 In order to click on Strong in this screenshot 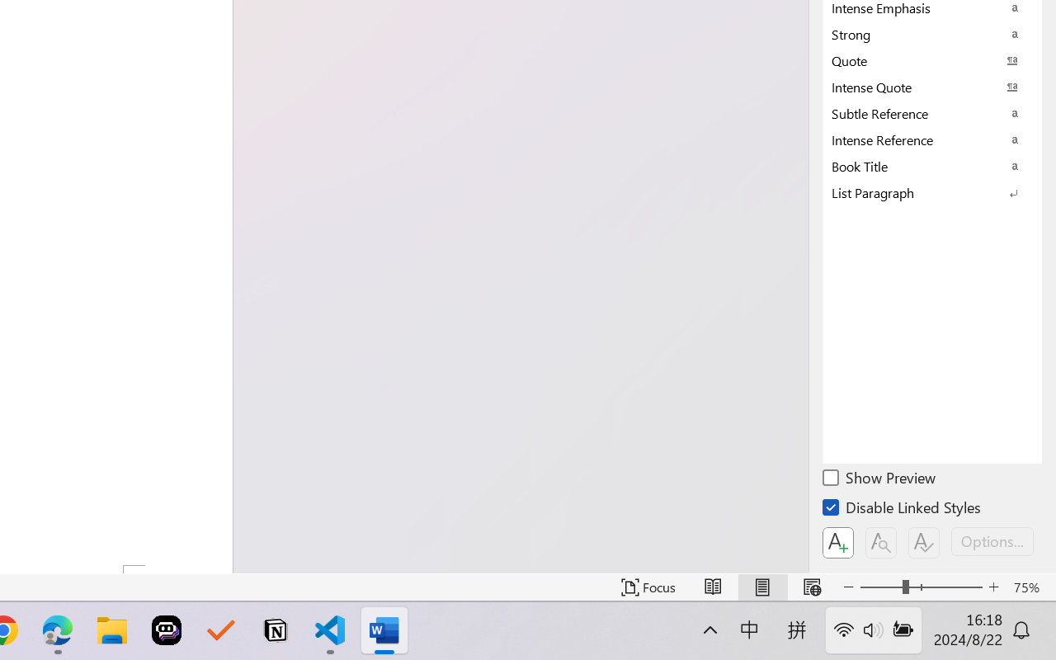, I will do `click(932, 34)`.